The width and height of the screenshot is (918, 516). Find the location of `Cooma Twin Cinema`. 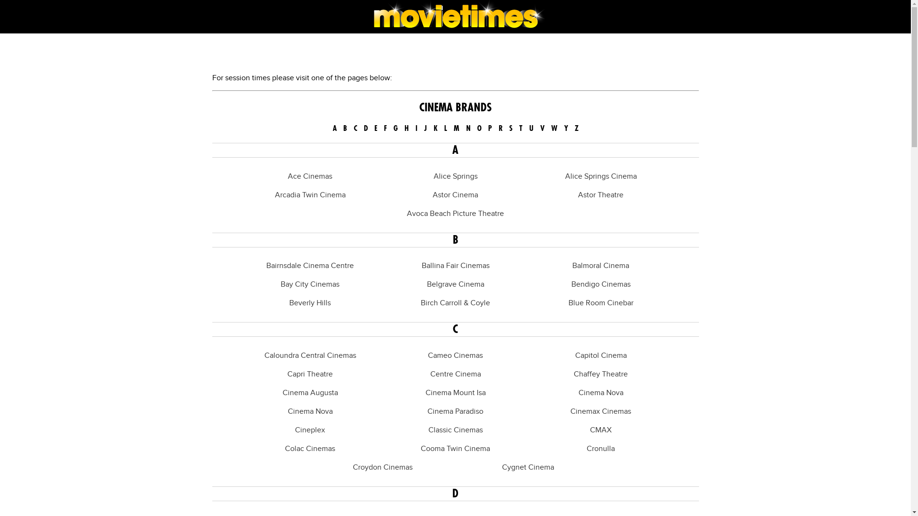

Cooma Twin Cinema is located at coordinates (455, 449).